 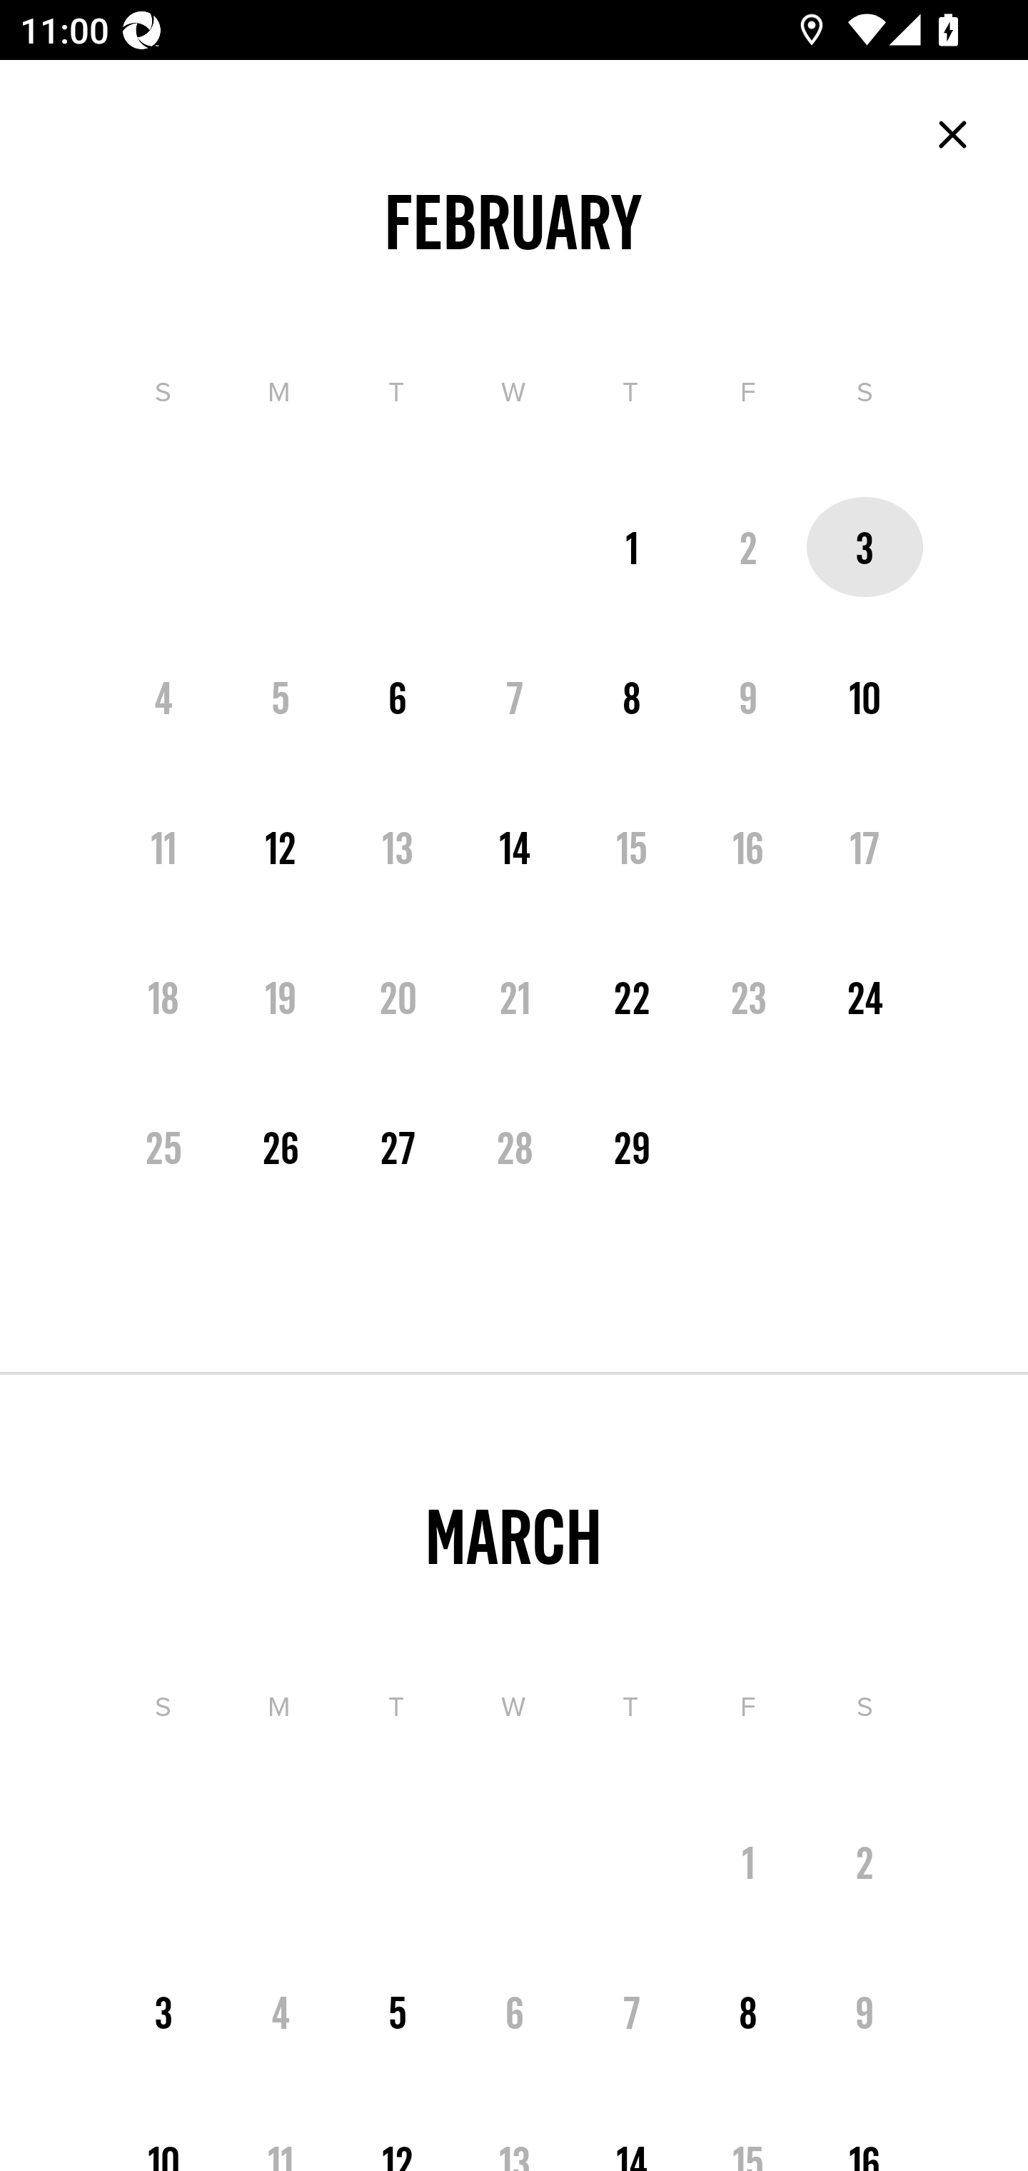 I want to click on 3, so click(x=865, y=547).